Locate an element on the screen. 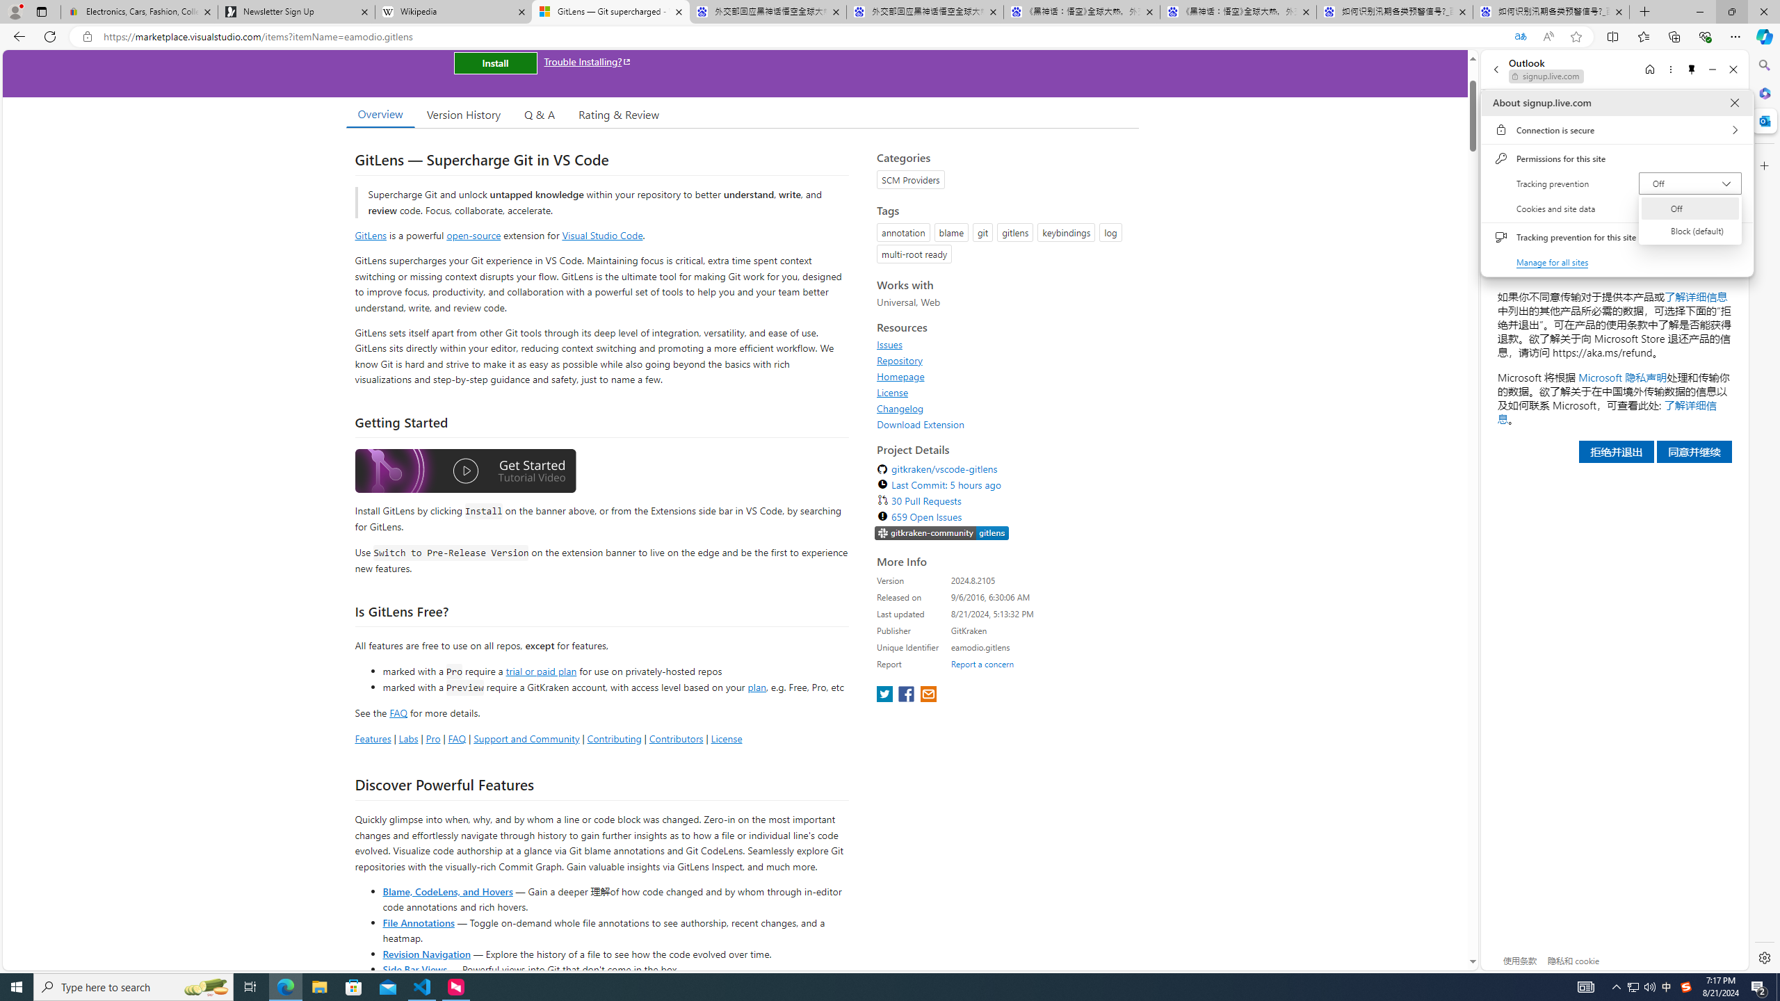 The height and width of the screenshot is (1001, 1780). Off is located at coordinates (1690, 208).